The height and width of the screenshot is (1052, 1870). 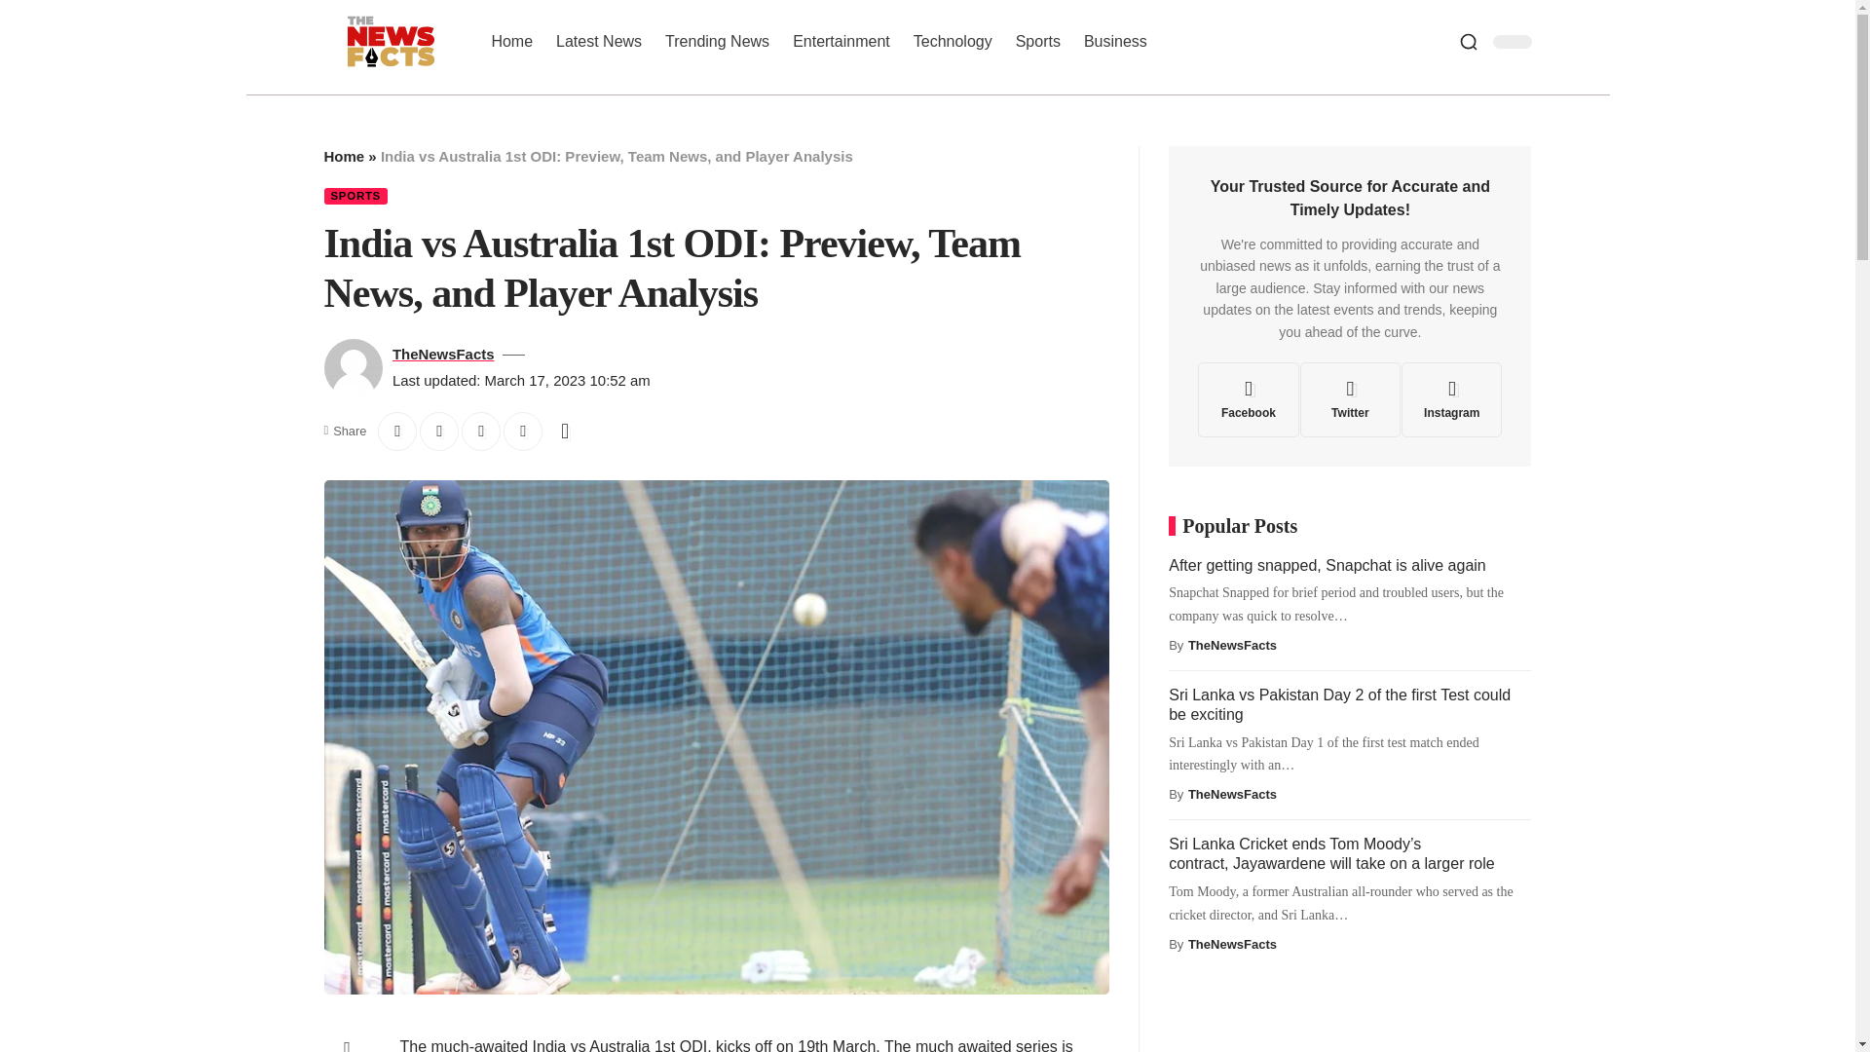 I want to click on Entertainment, so click(x=841, y=40).